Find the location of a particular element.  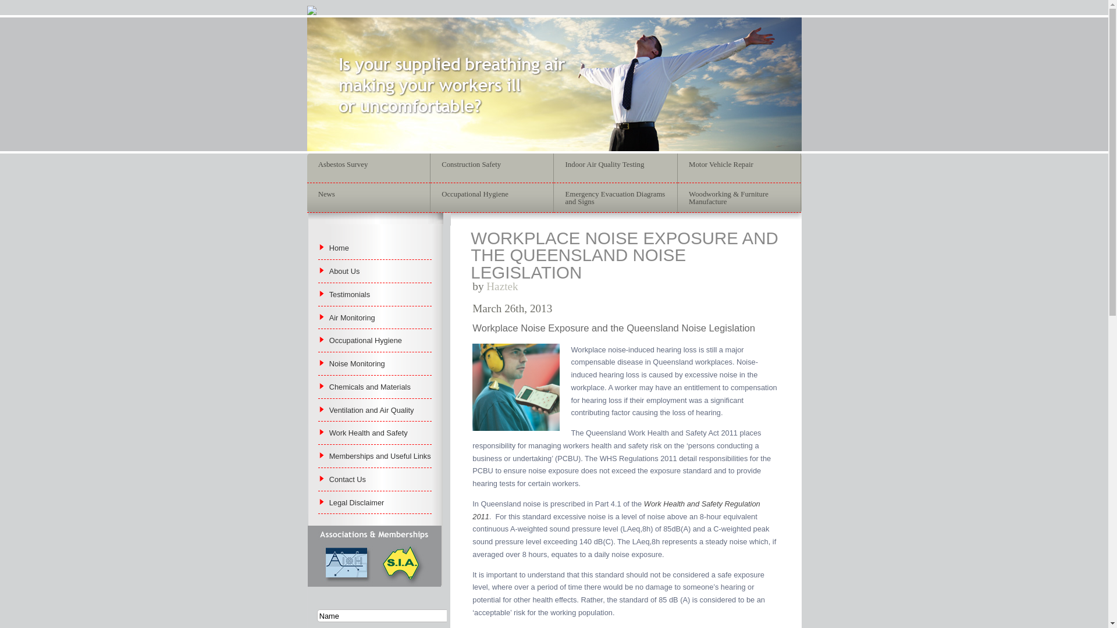

Work Health and Safety is located at coordinates (369, 433).